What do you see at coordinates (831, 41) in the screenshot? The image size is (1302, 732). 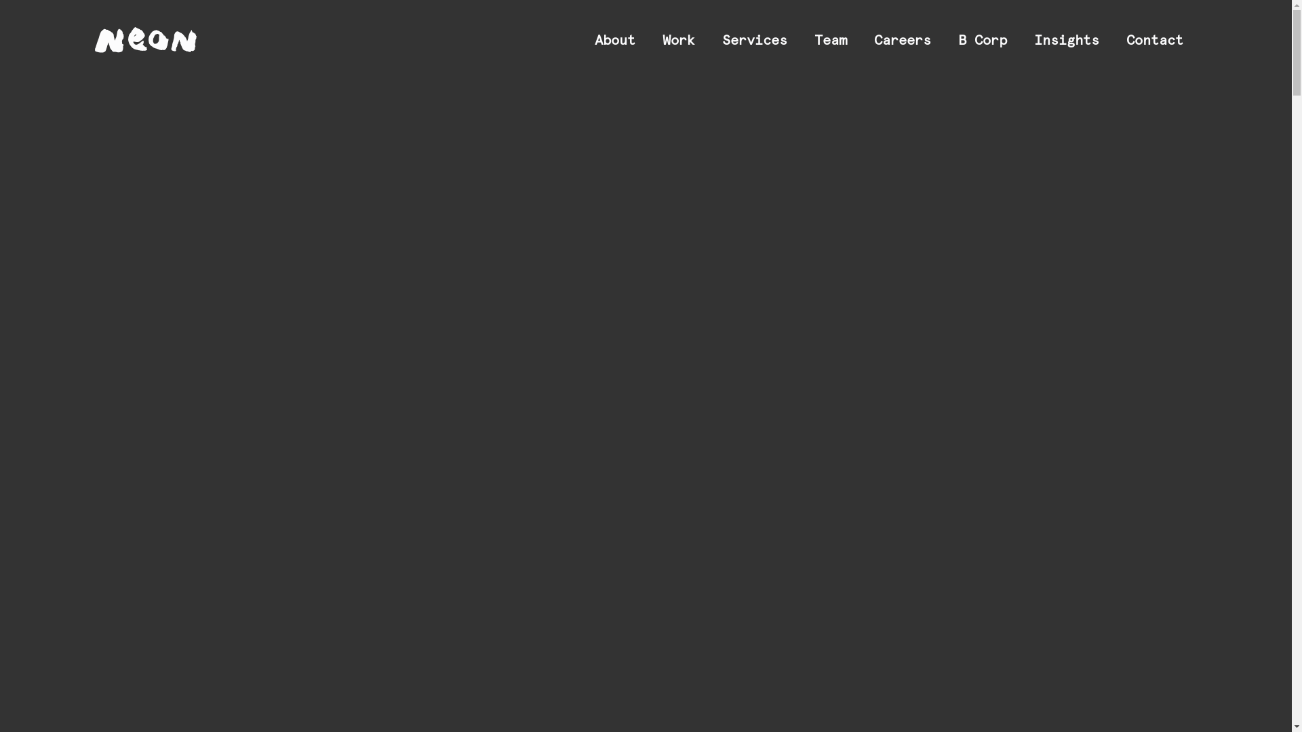 I see `Team` at bounding box center [831, 41].